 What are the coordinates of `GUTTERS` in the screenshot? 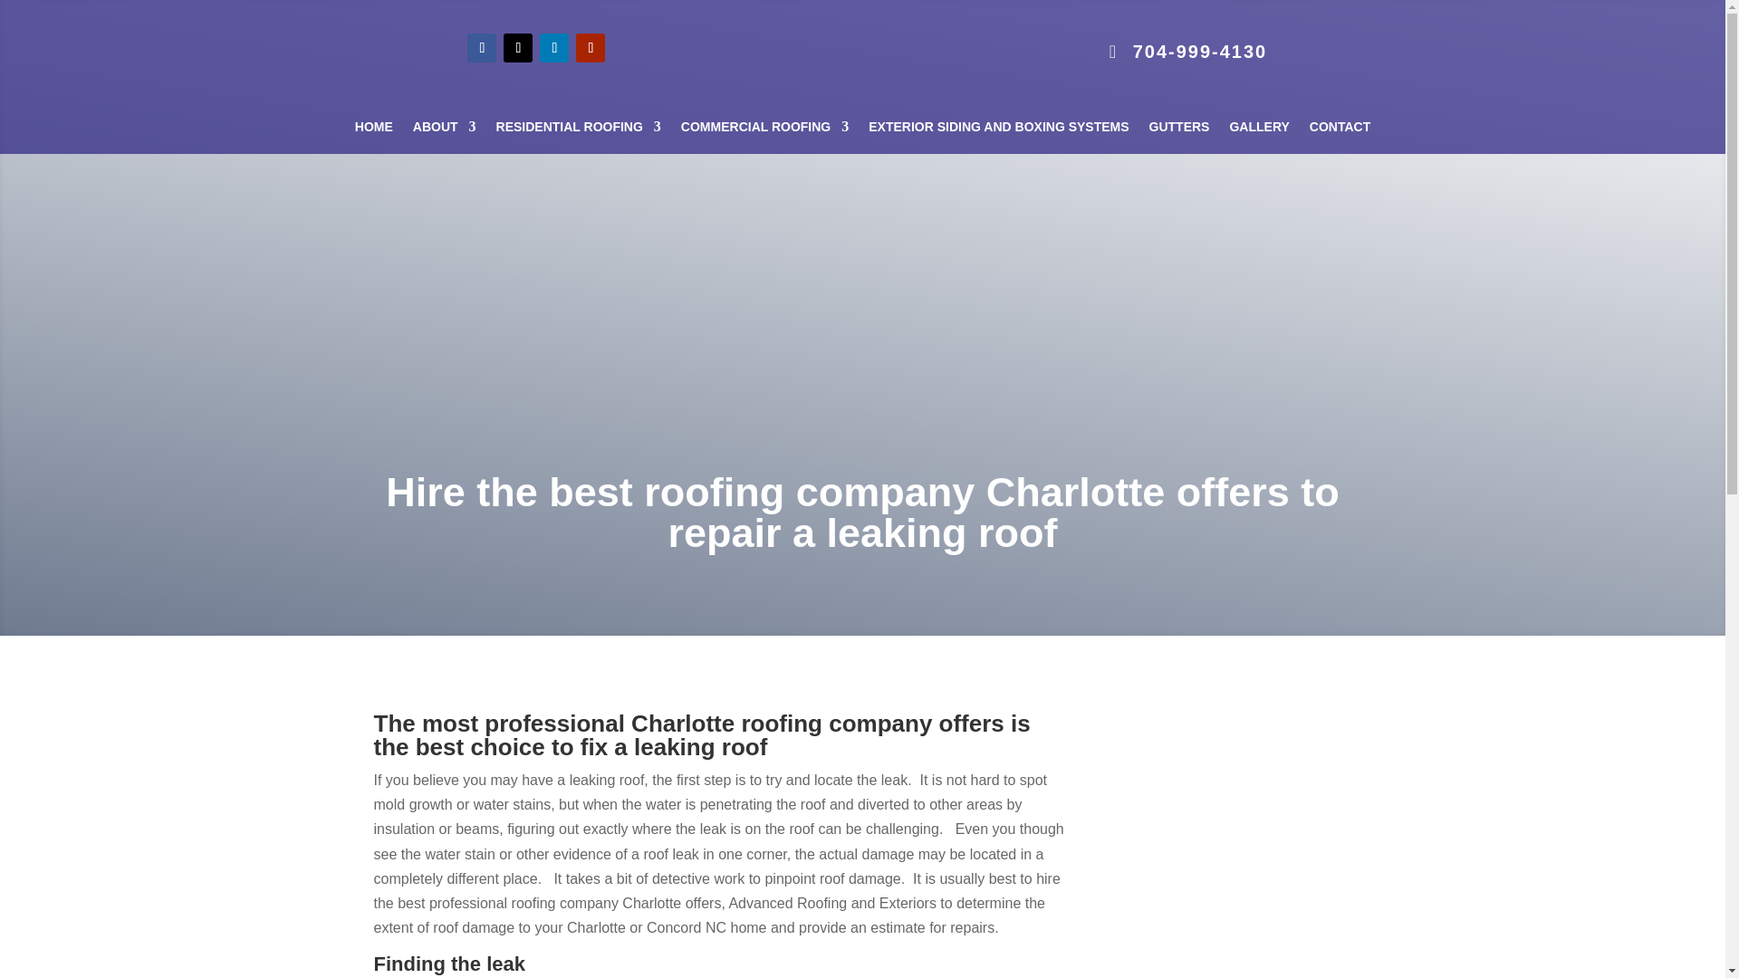 It's located at (1179, 130).